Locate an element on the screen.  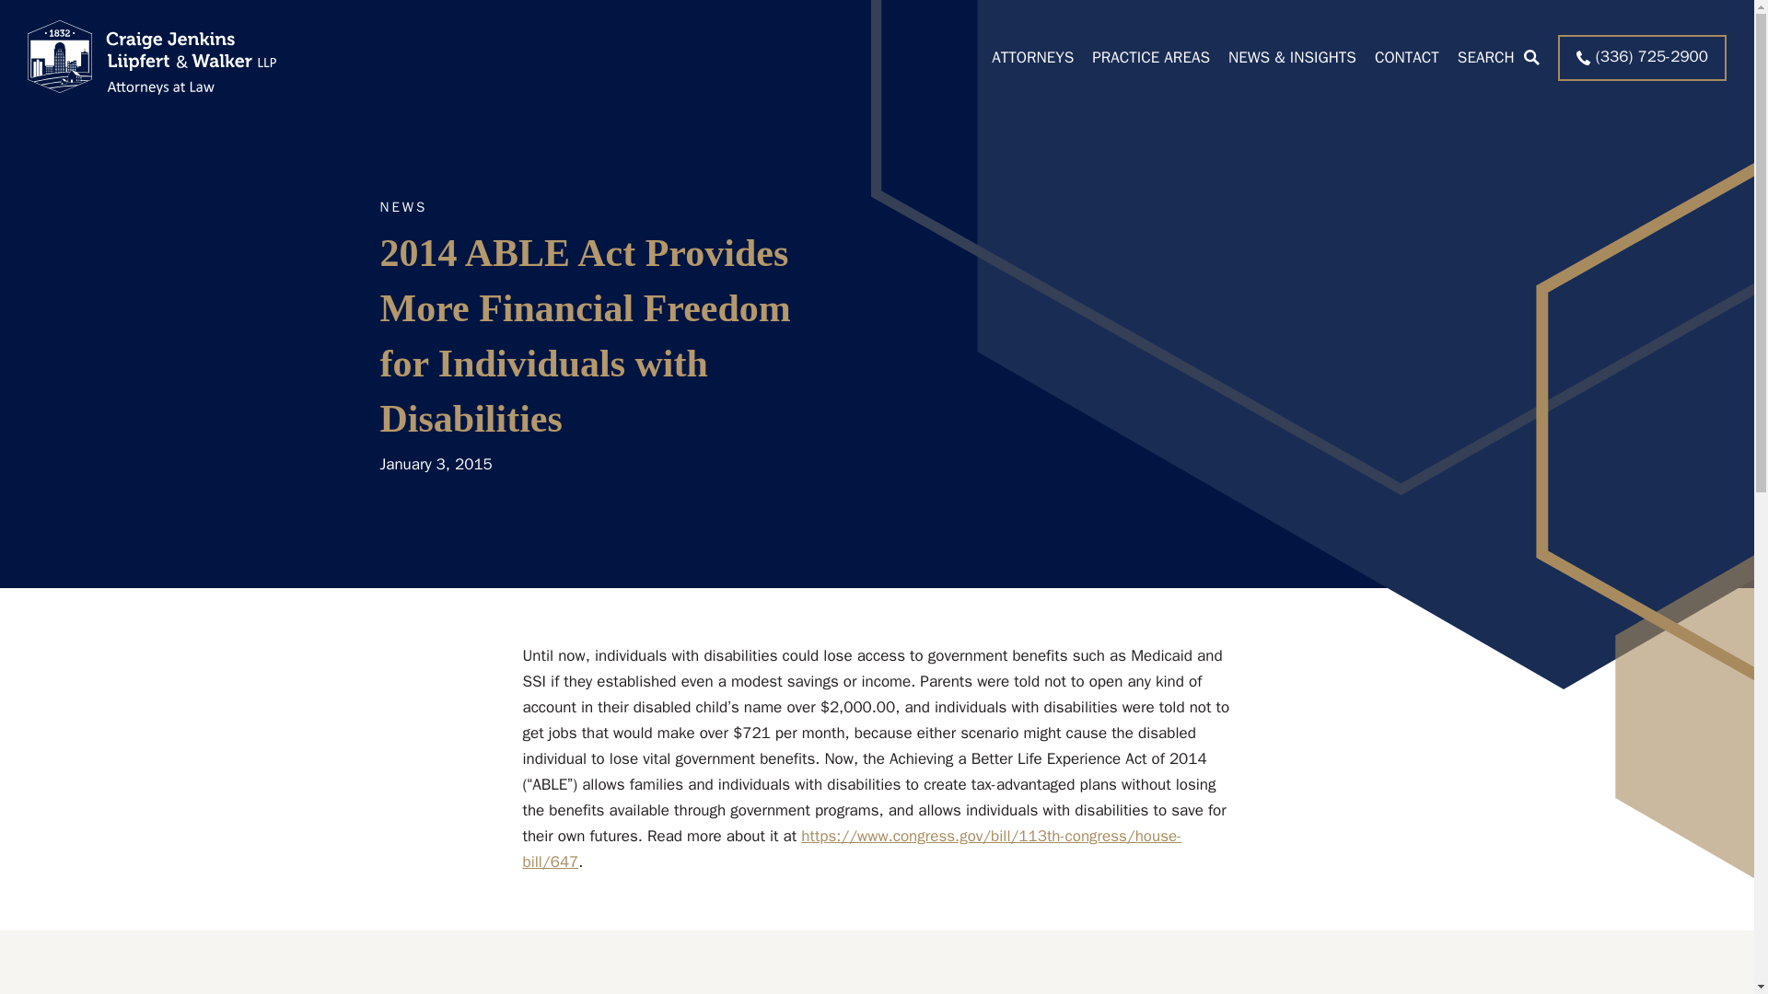
ATTORNEYS is located at coordinates (1032, 57).